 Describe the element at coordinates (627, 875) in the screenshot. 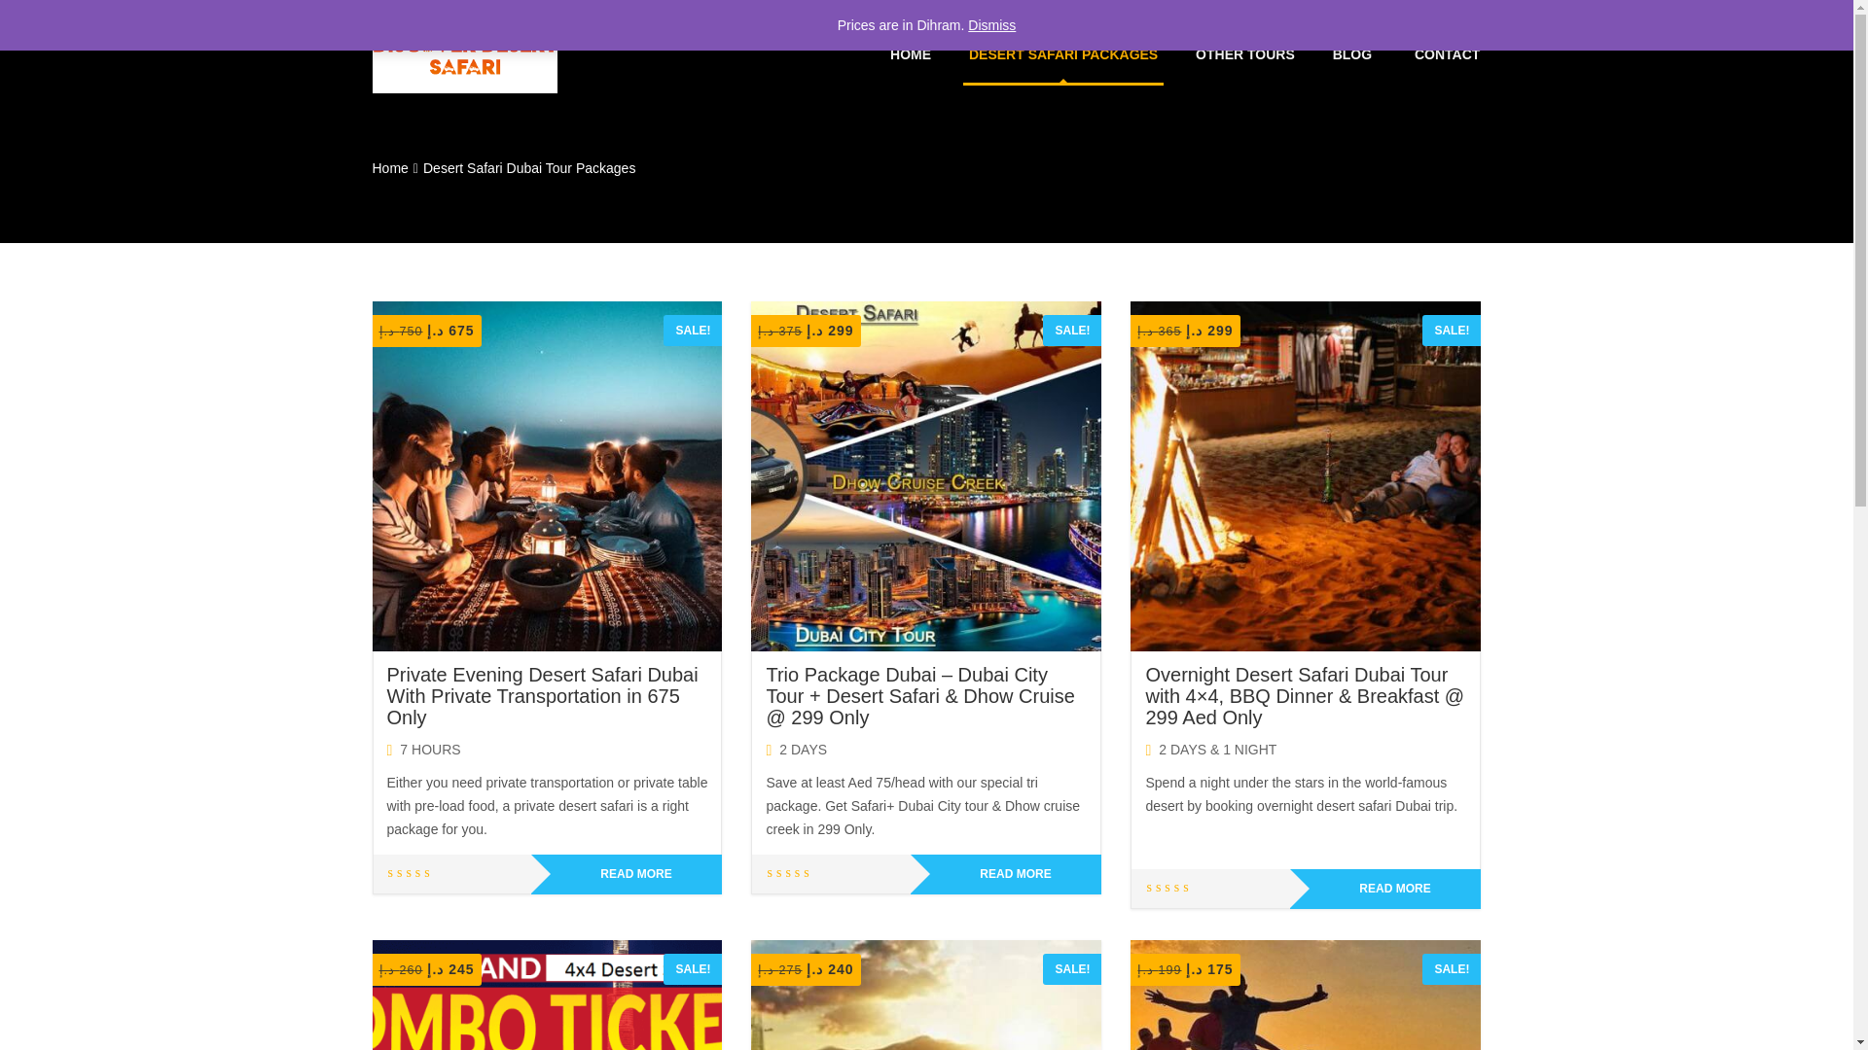

I see `READ MORE` at that location.